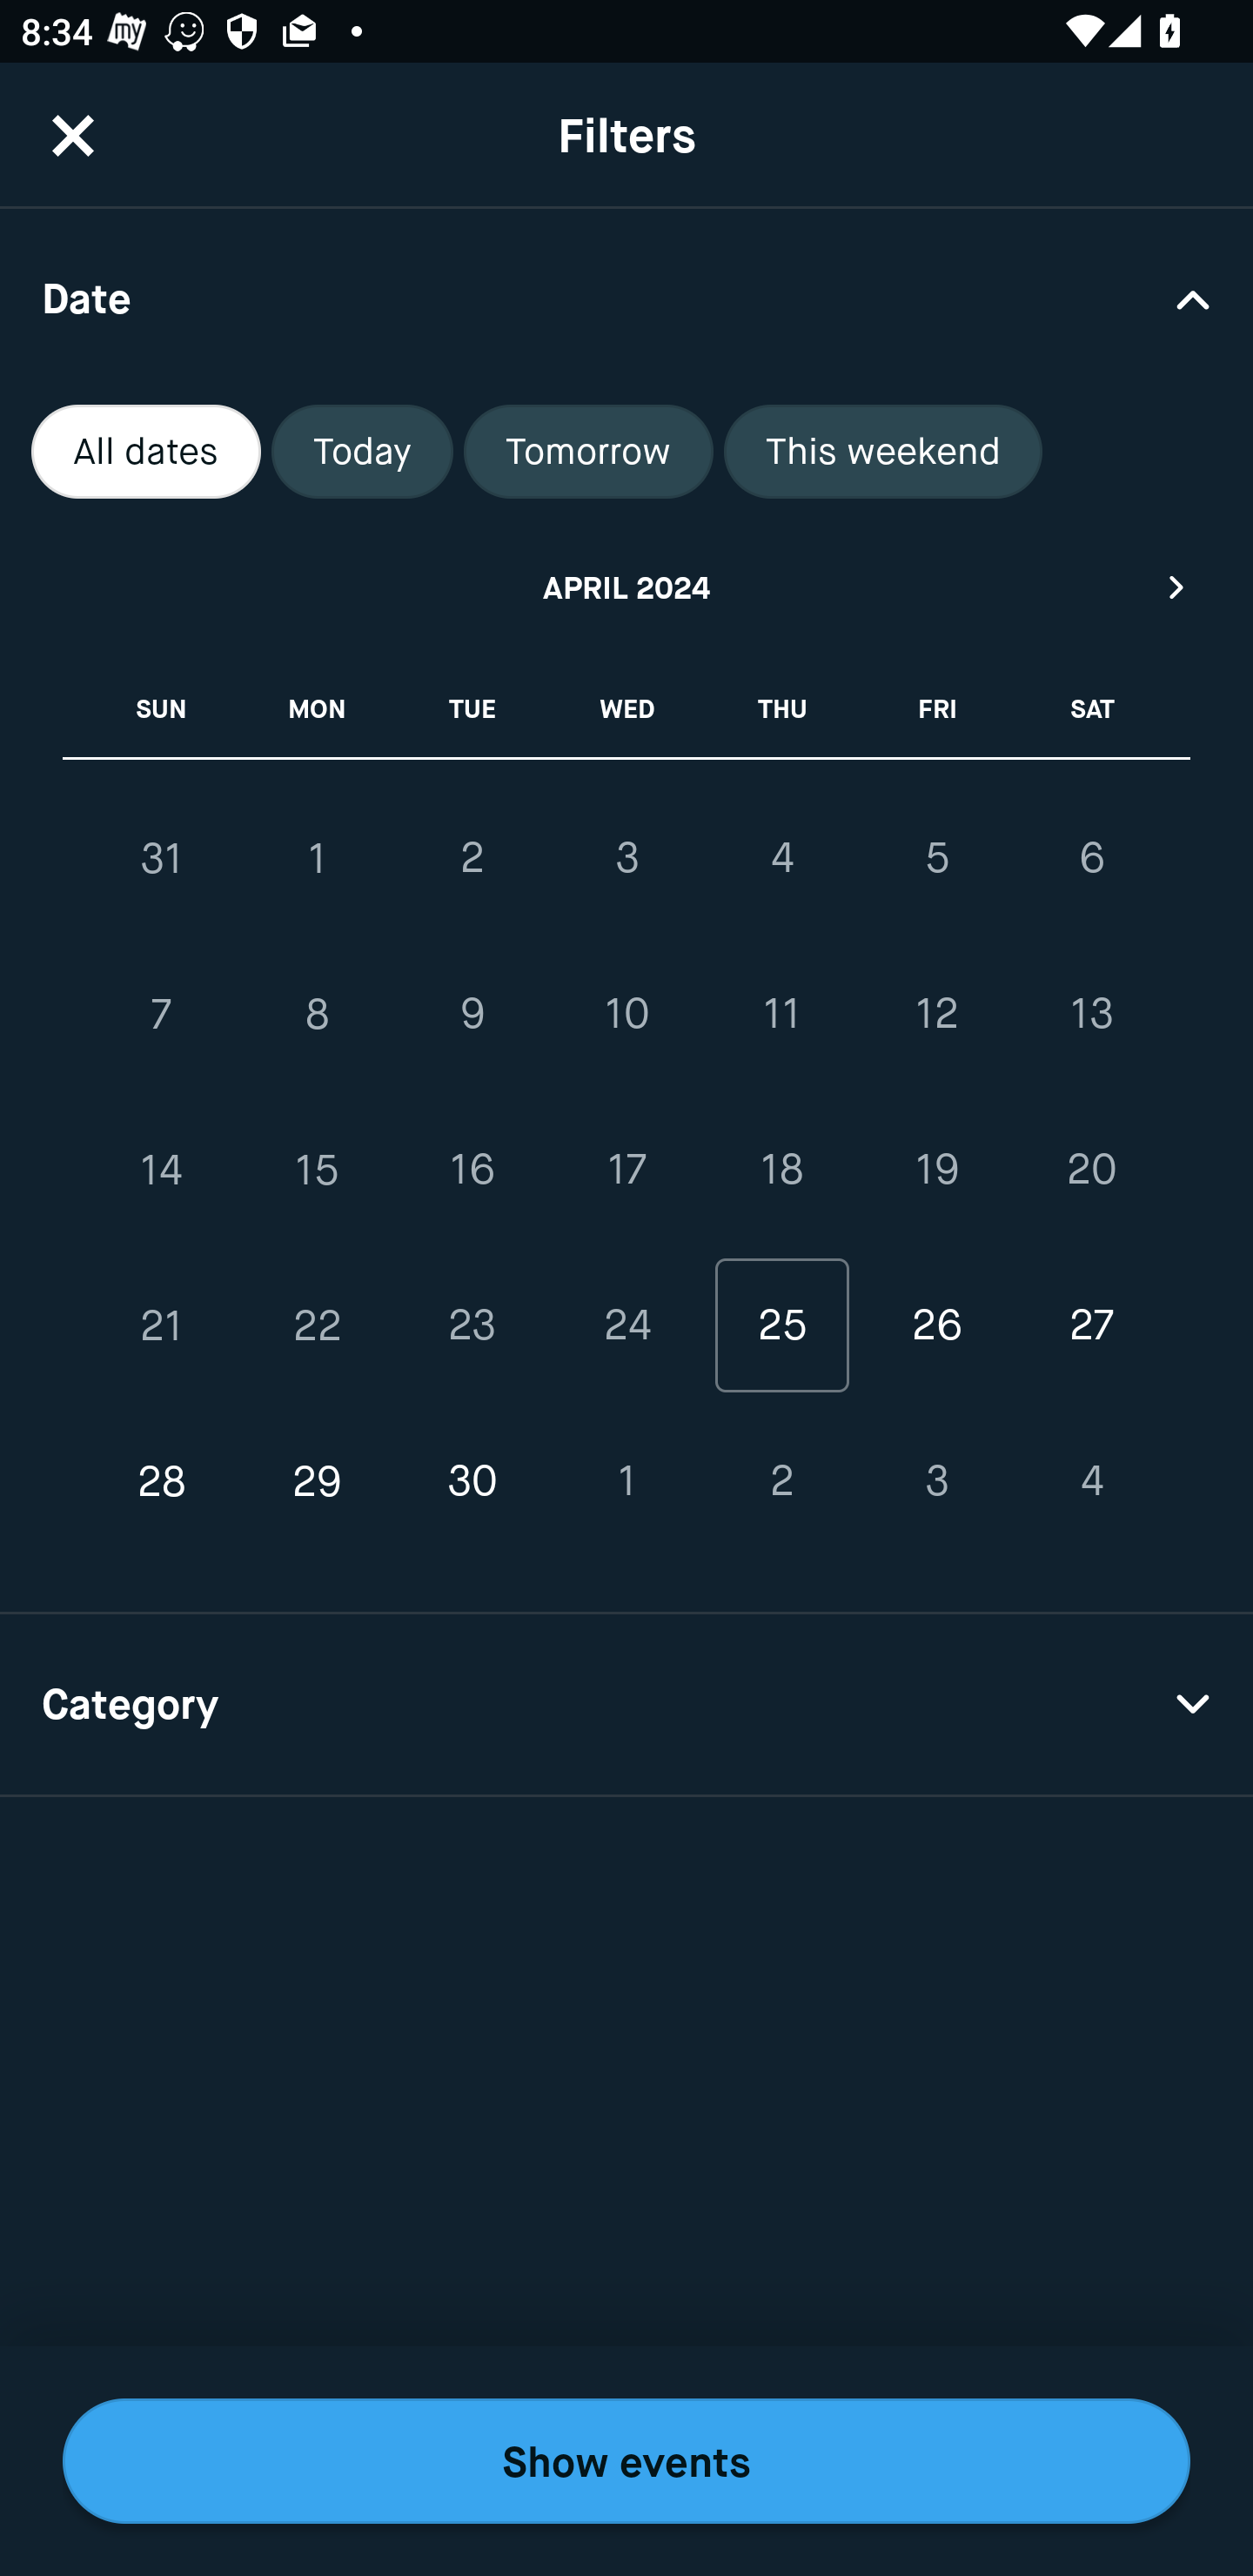 Image resolution: width=1253 pixels, height=2576 pixels. Describe the element at coordinates (362, 452) in the screenshot. I see `Today` at that location.